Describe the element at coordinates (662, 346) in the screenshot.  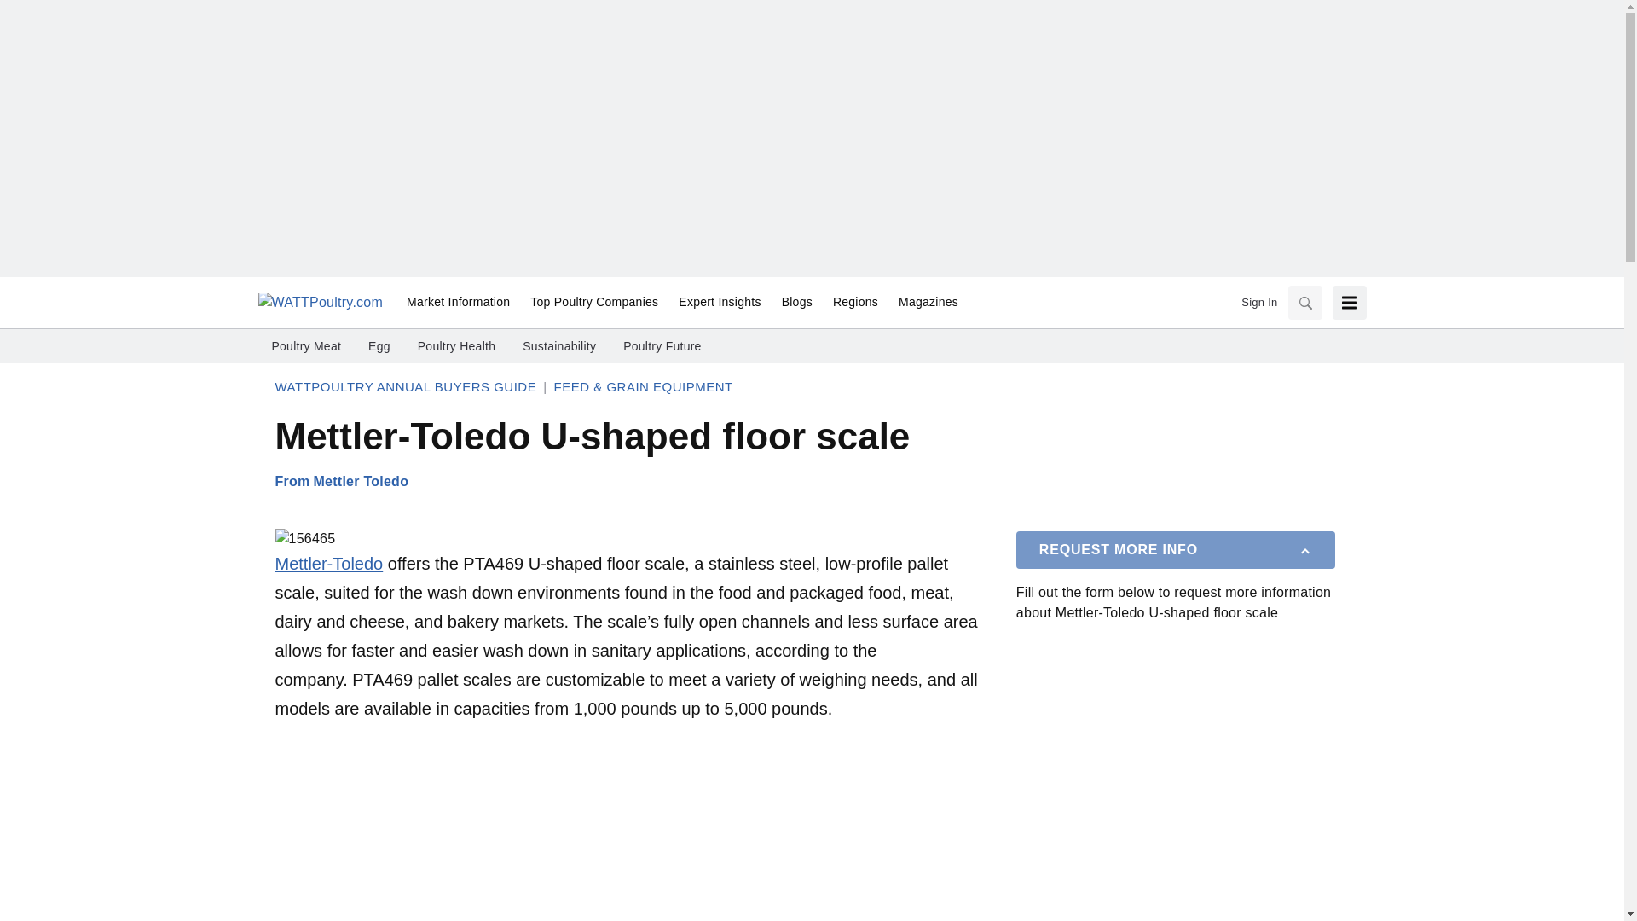
I see `Poultry Future` at that location.